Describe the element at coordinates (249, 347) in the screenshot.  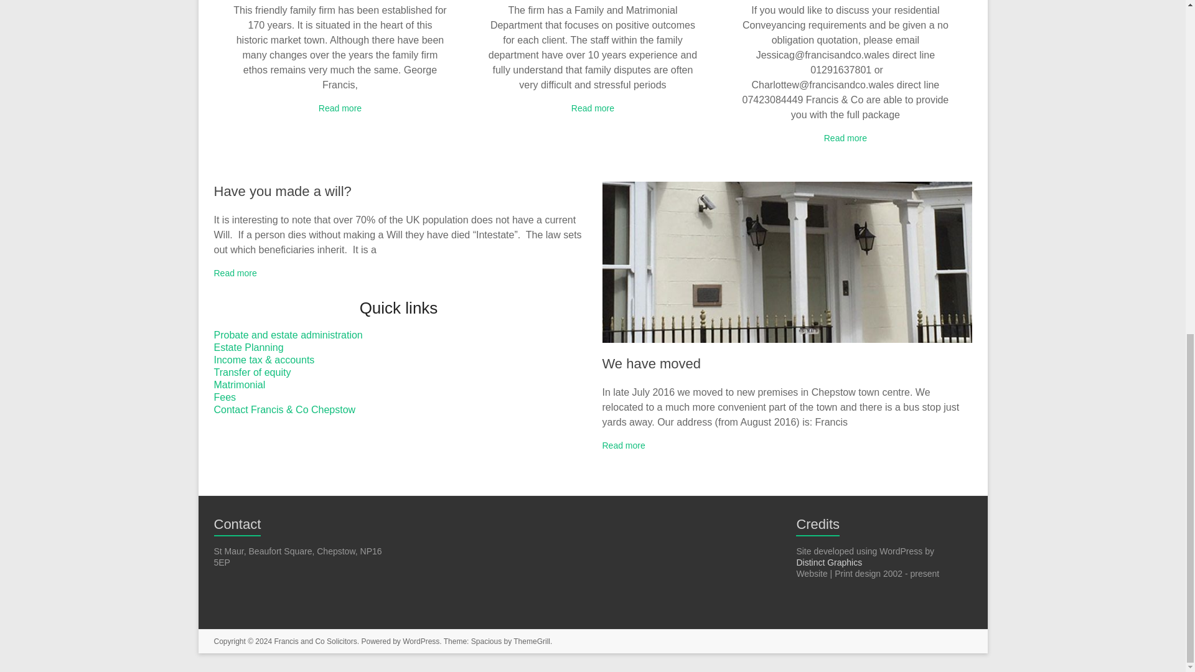
I see `Estate Planning` at that location.